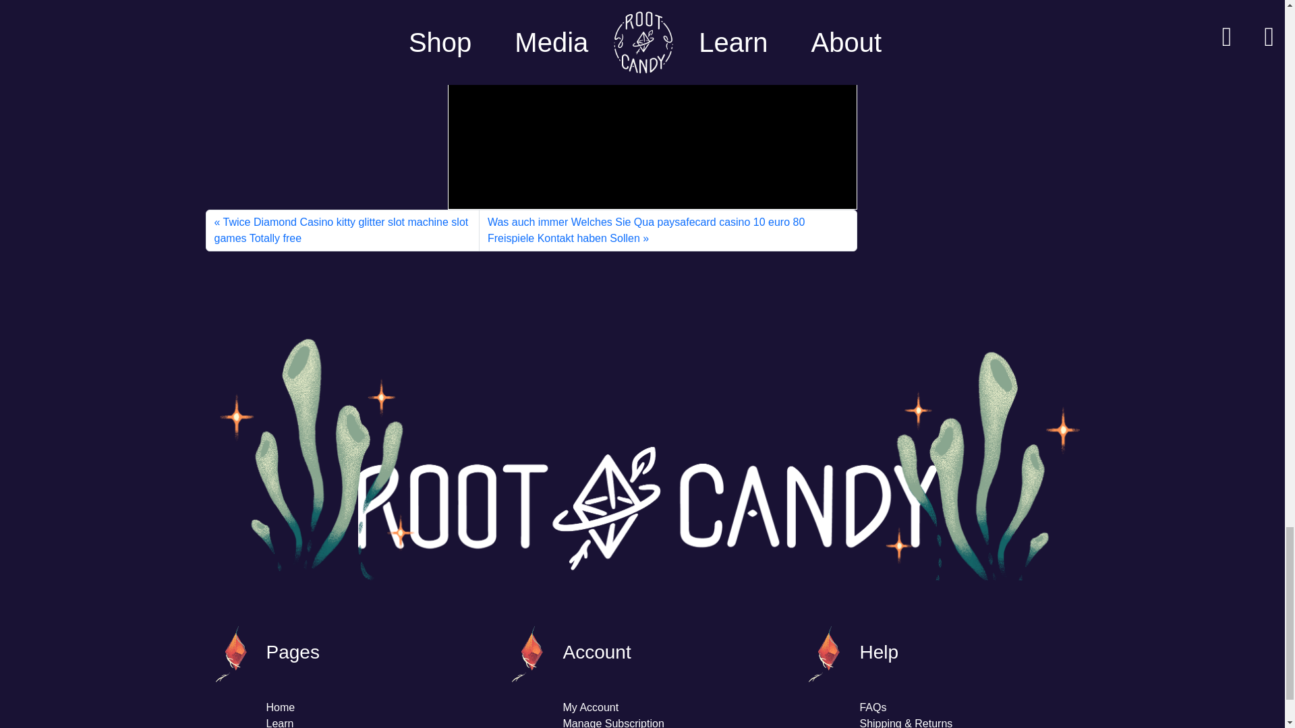  Describe the element at coordinates (873, 708) in the screenshot. I see `FAQs` at that location.